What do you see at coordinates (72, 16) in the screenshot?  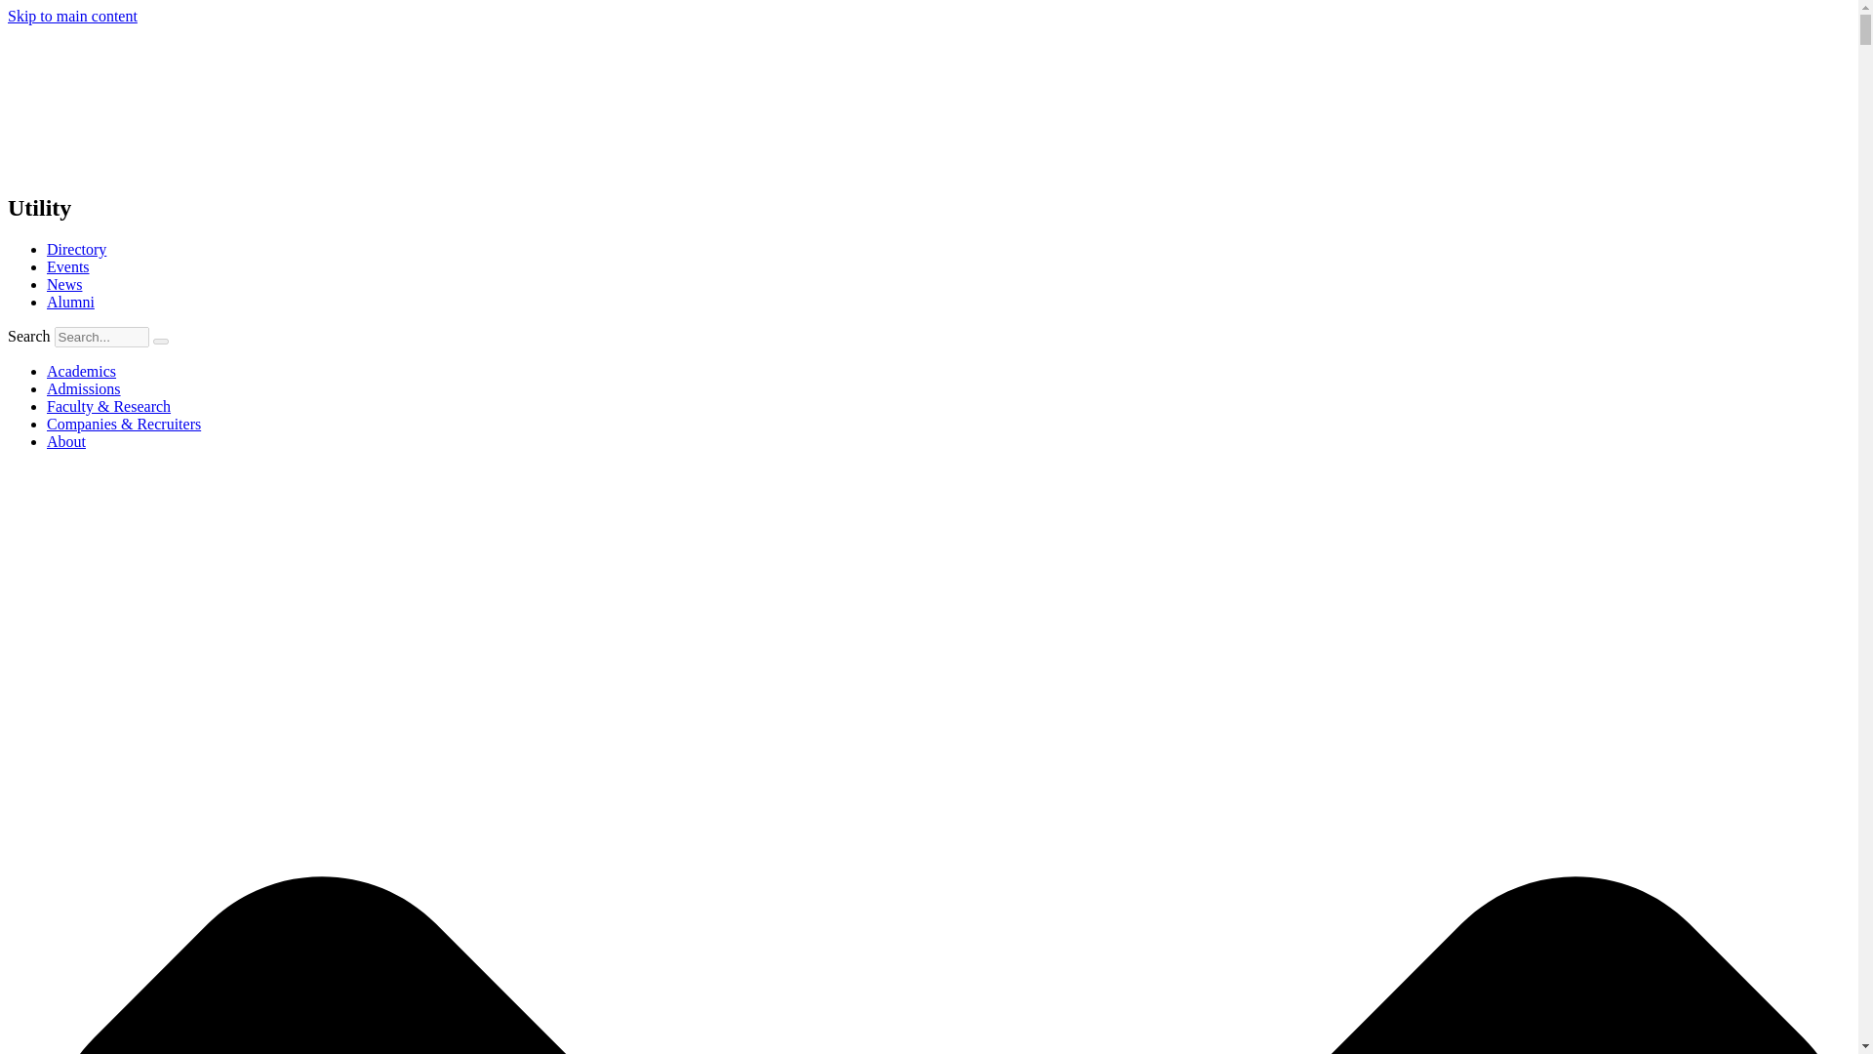 I see `Skip to main content` at bounding box center [72, 16].